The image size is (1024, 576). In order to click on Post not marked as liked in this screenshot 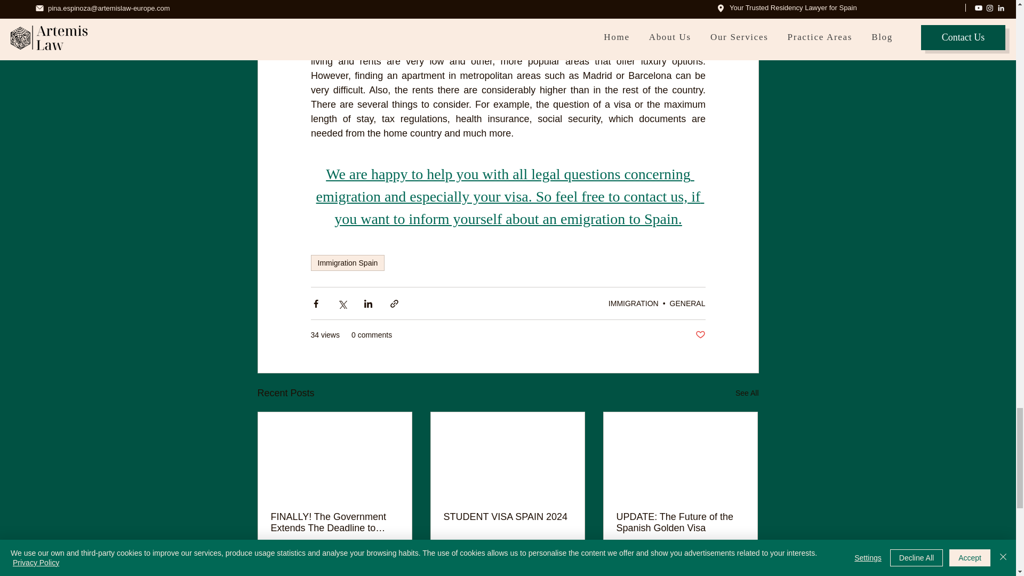, I will do `click(309, 560)`.